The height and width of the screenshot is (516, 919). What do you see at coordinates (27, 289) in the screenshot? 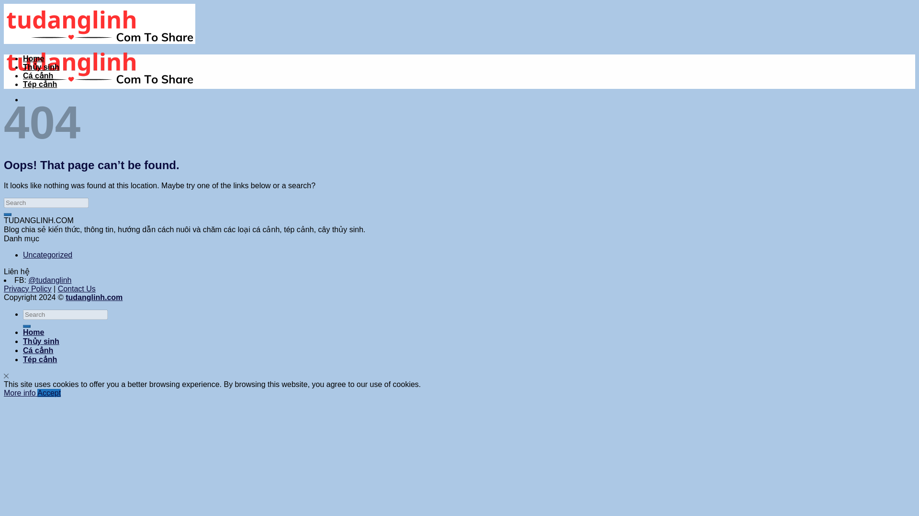
I see `Privacy Policy` at bounding box center [27, 289].